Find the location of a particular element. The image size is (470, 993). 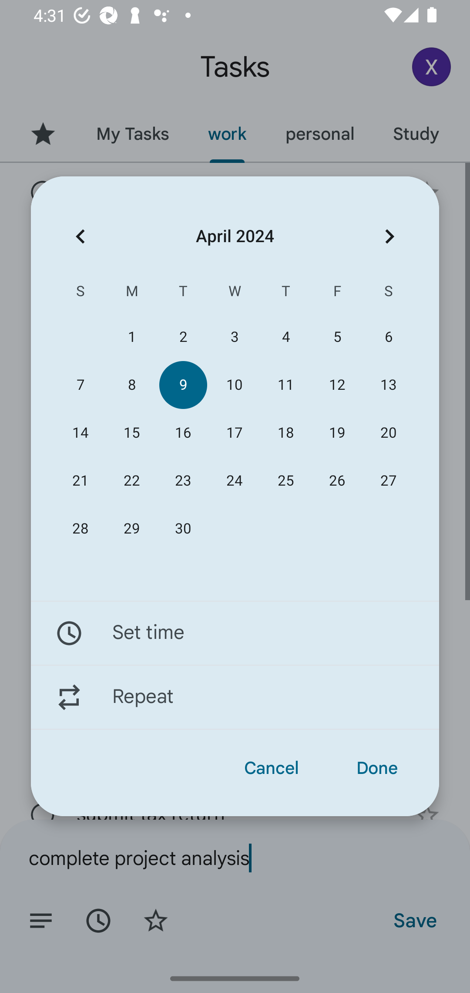

Set time is located at coordinates (235, 633).